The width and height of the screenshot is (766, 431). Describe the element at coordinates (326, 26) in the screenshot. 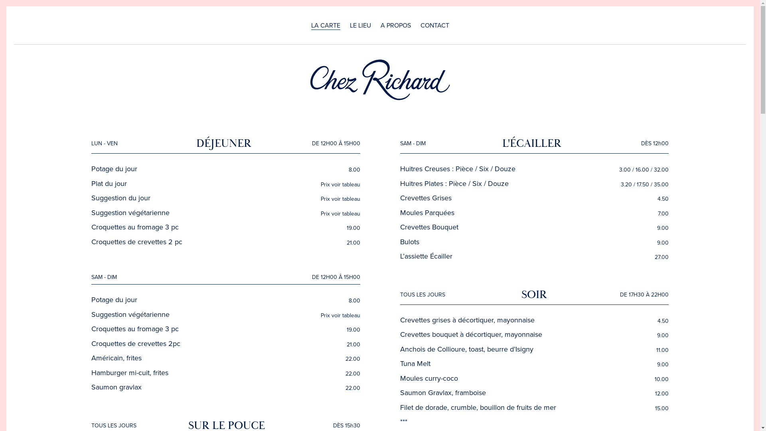

I see `LA CARTE` at that location.